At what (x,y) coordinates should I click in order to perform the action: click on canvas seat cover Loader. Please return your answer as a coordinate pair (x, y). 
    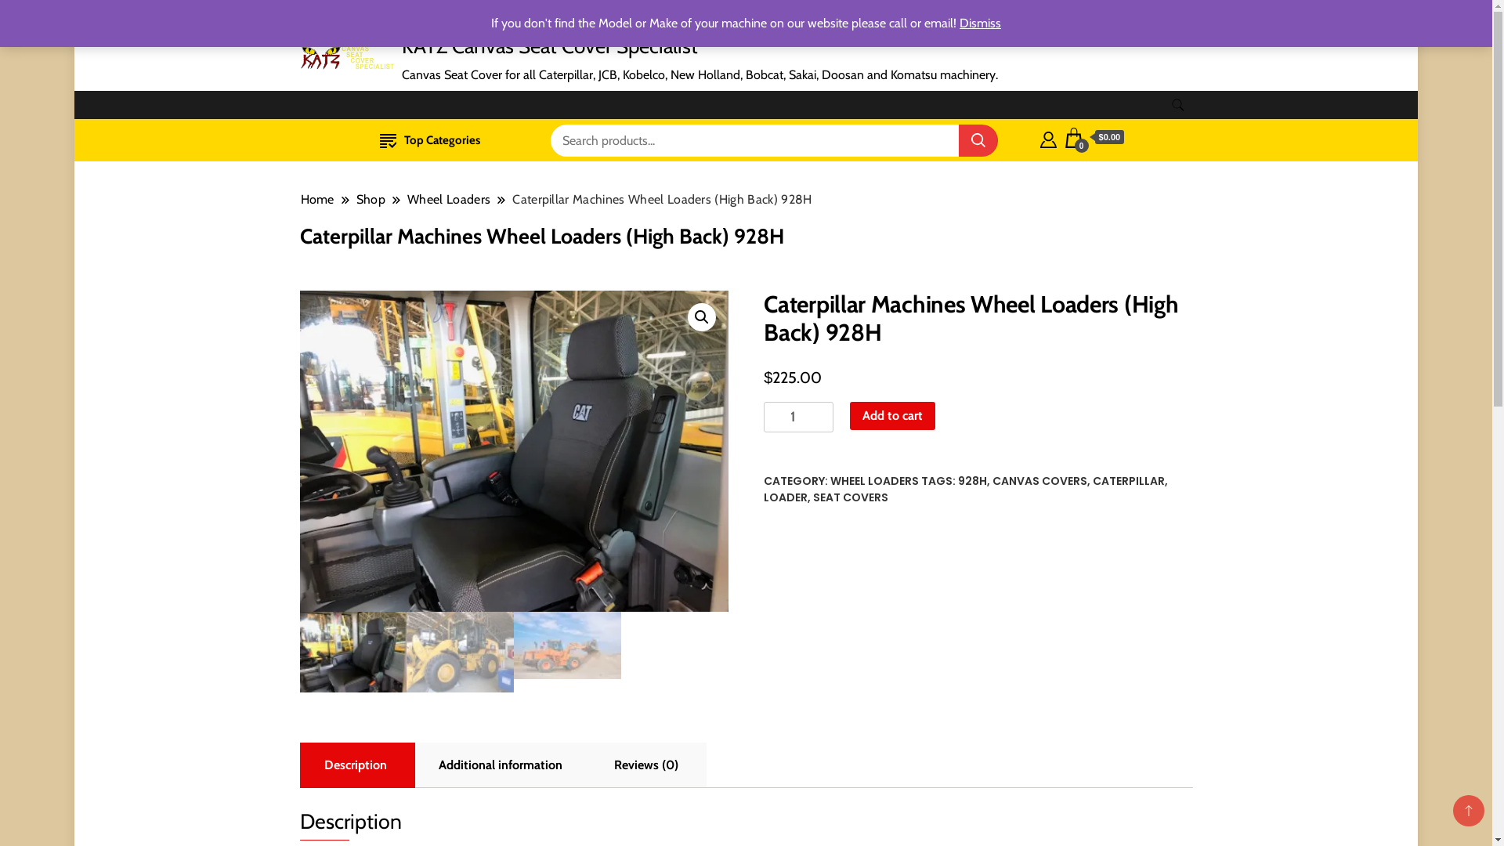
    Looking at the image, I should click on (514, 451).